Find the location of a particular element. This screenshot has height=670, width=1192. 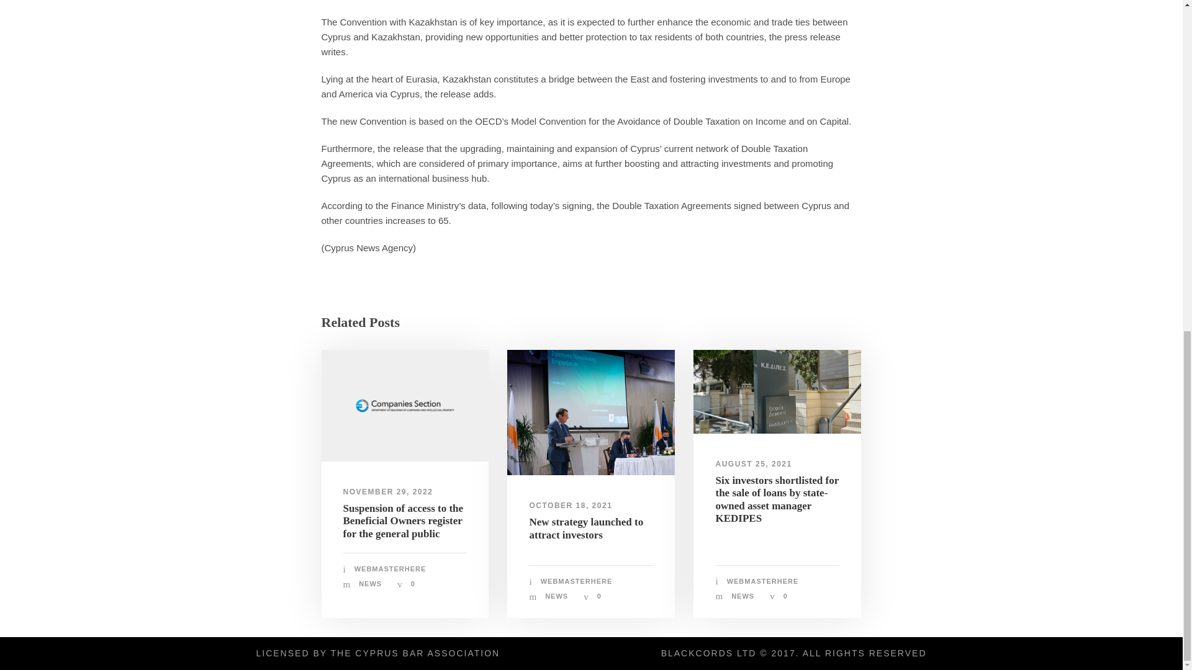

NEWS is located at coordinates (370, 584).